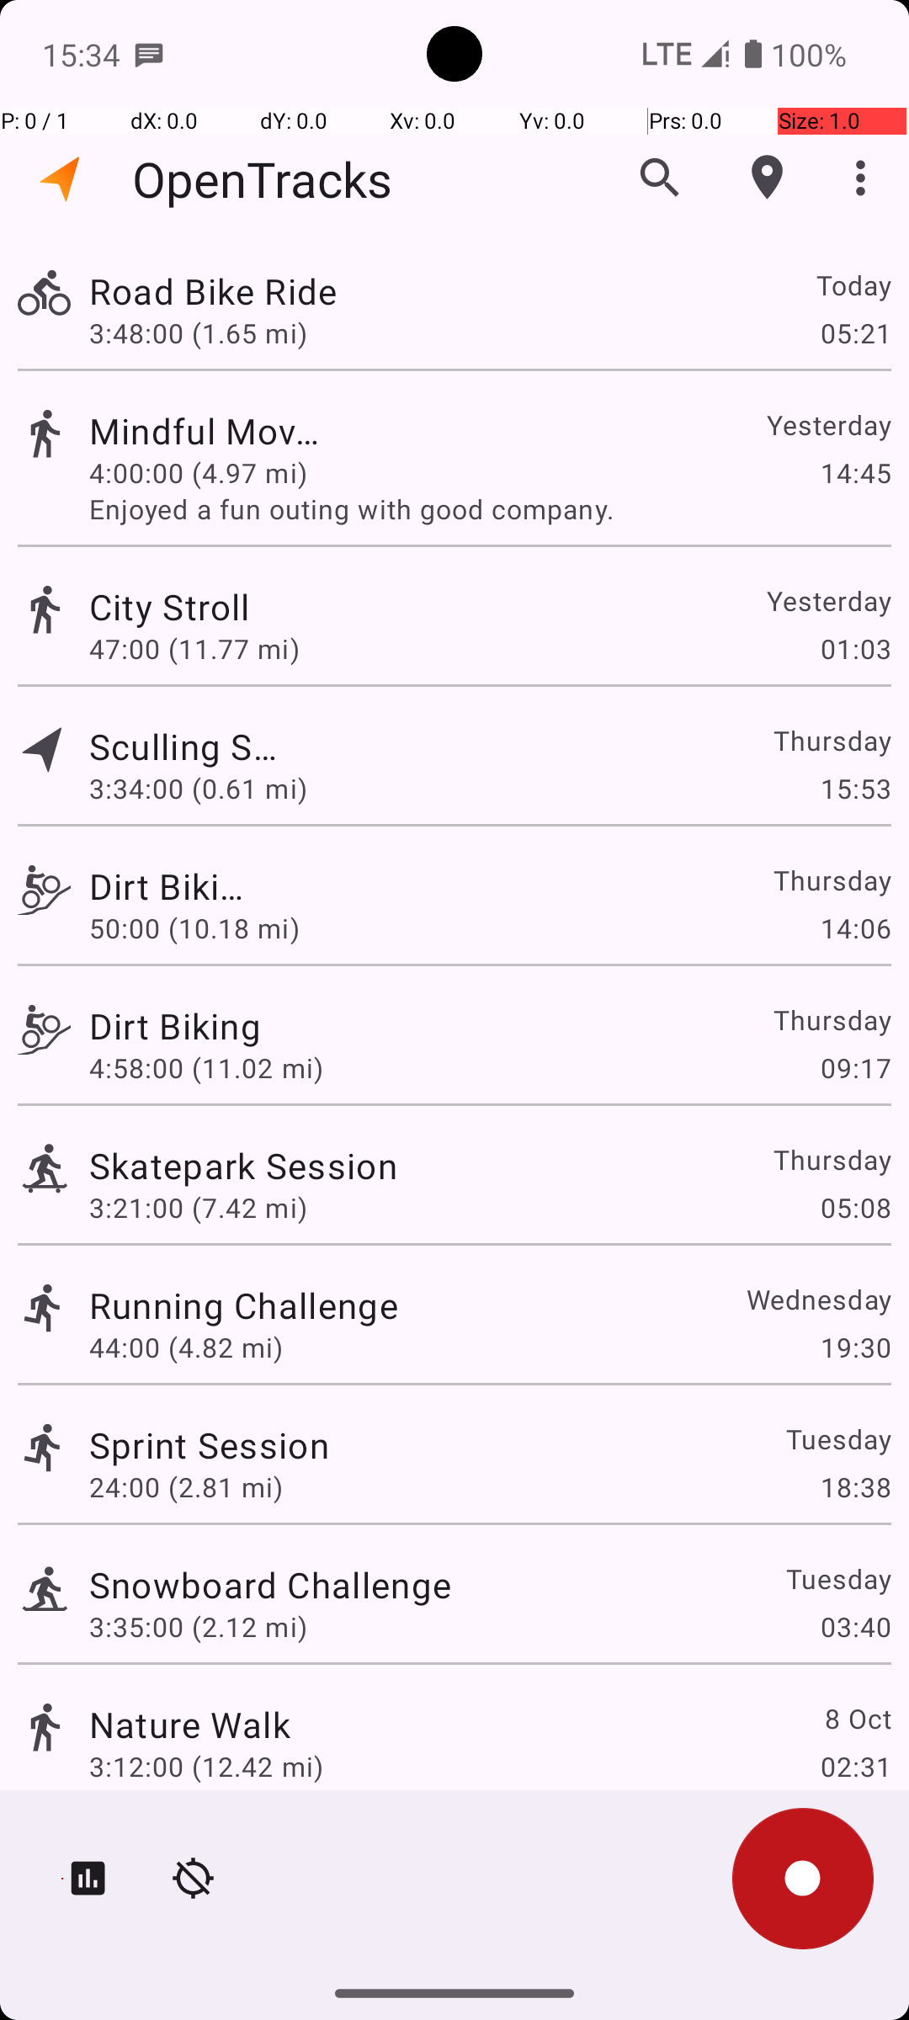  I want to click on 50:00 (10.18 mi), so click(199, 928).